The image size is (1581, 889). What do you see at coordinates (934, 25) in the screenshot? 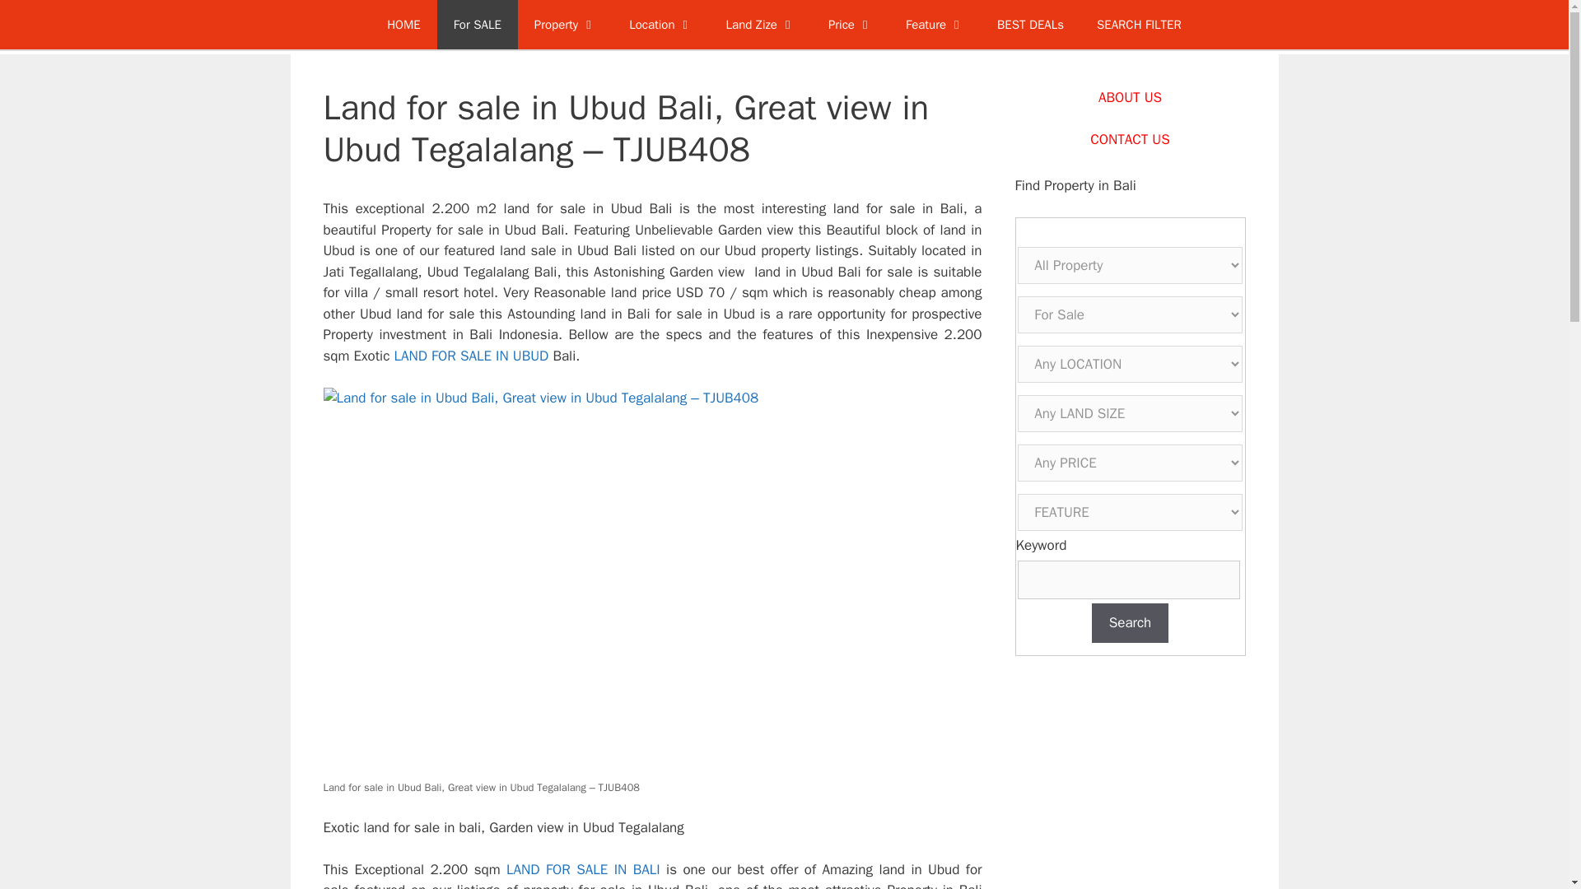
I see `Feature` at bounding box center [934, 25].